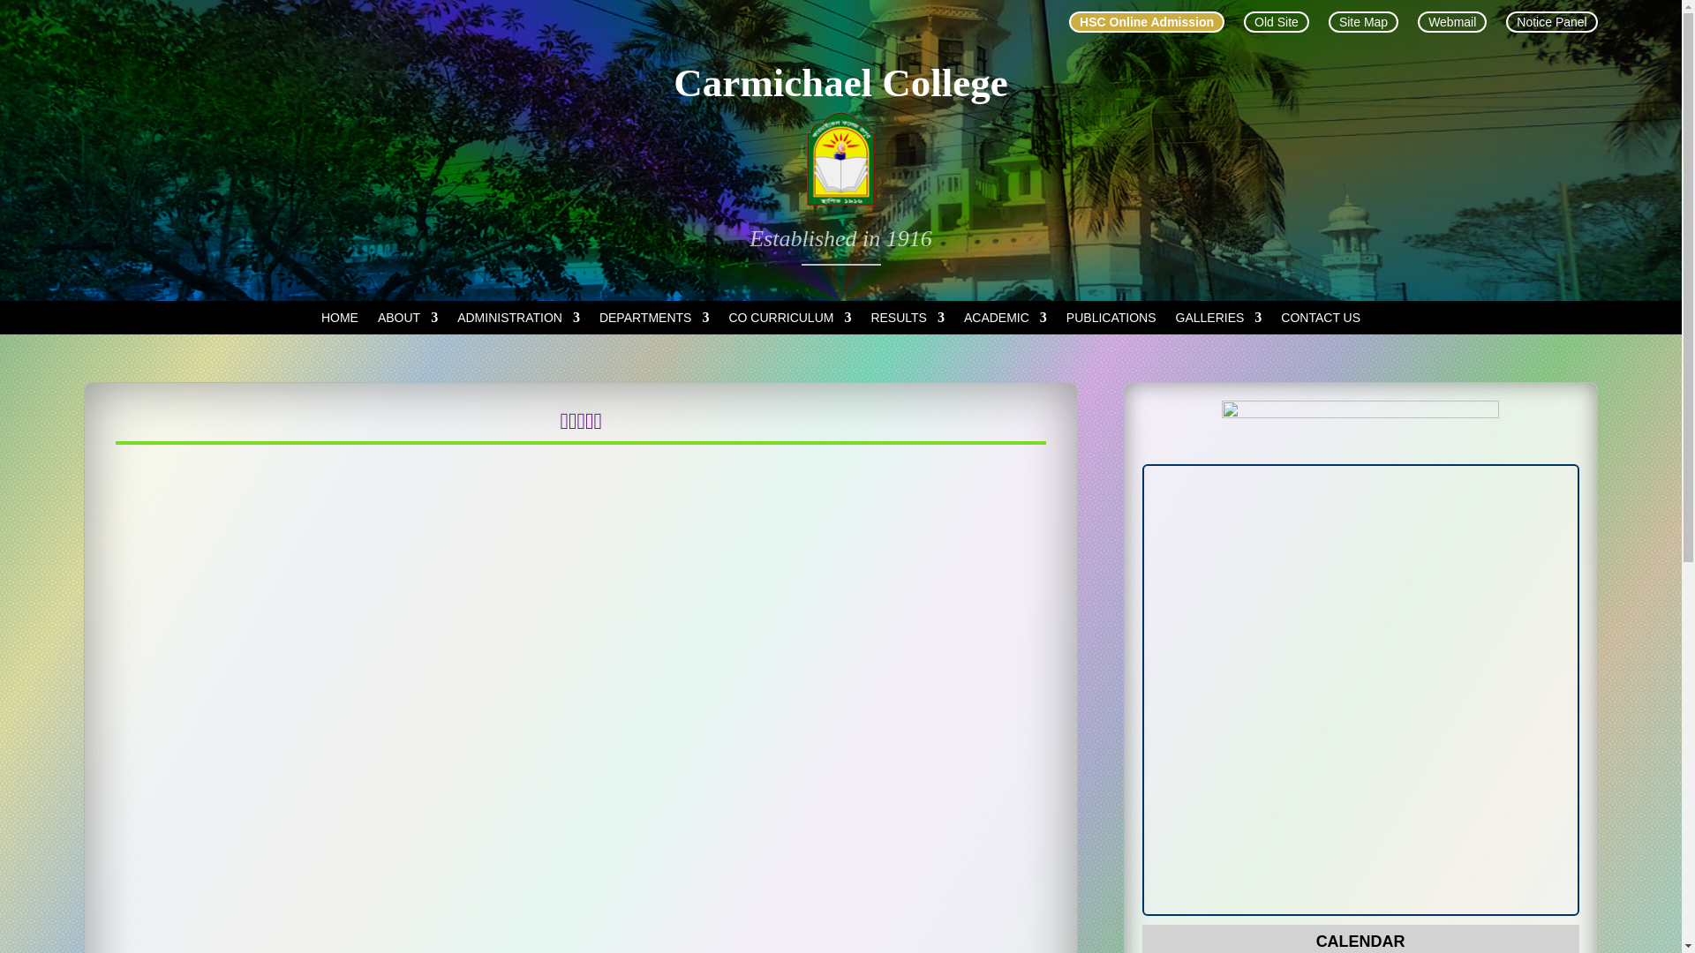 This screenshot has width=1695, height=953. I want to click on ccricon, so click(840, 159).